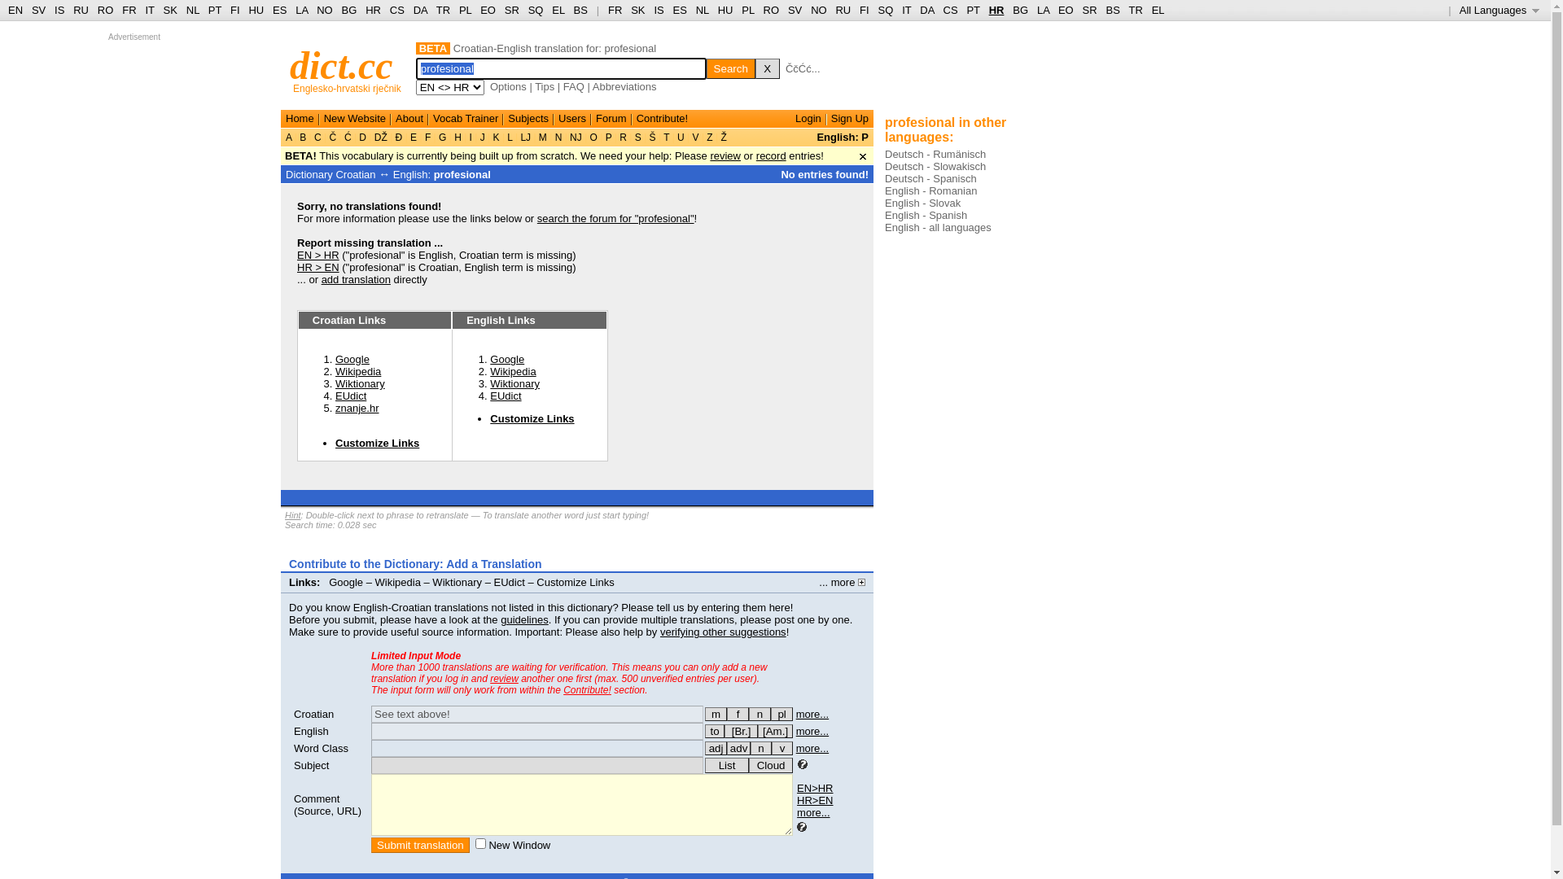 The image size is (1563, 879). Describe the element at coordinates (81, 10) in the screenshot. I see `RU` at that location.